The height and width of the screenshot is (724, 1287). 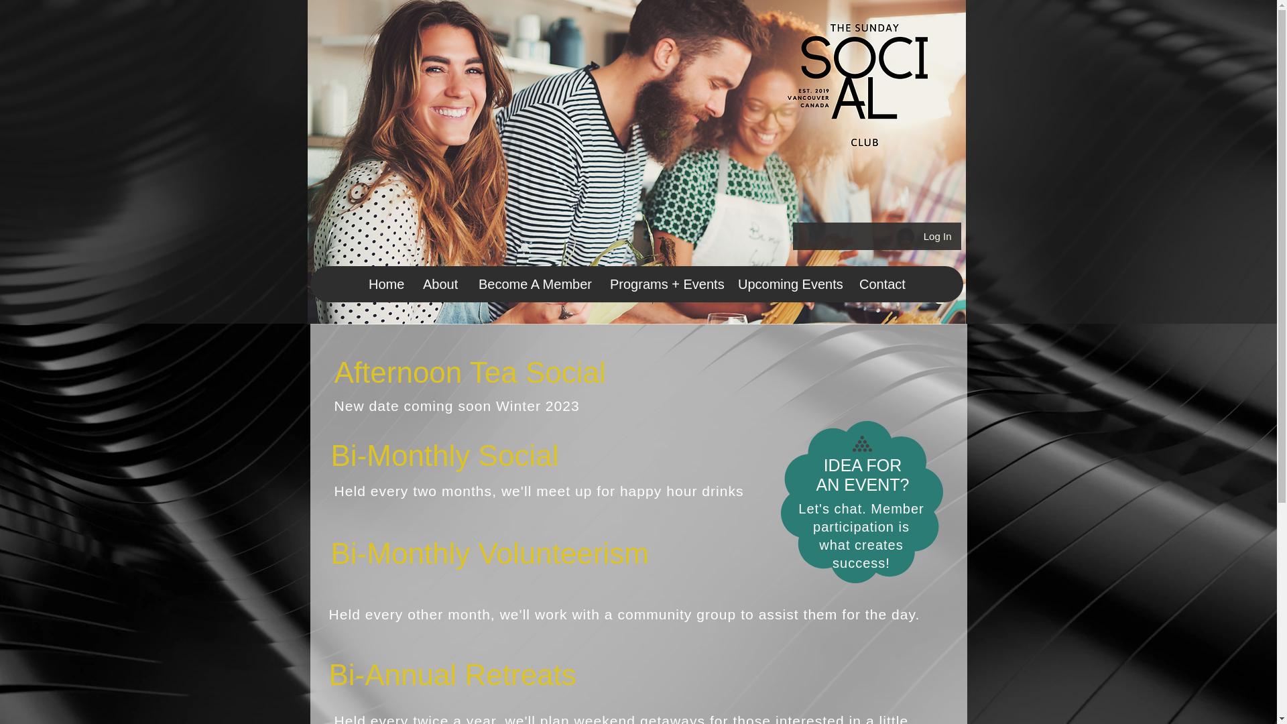 I want to click on Home, so click(x=385, y=284).